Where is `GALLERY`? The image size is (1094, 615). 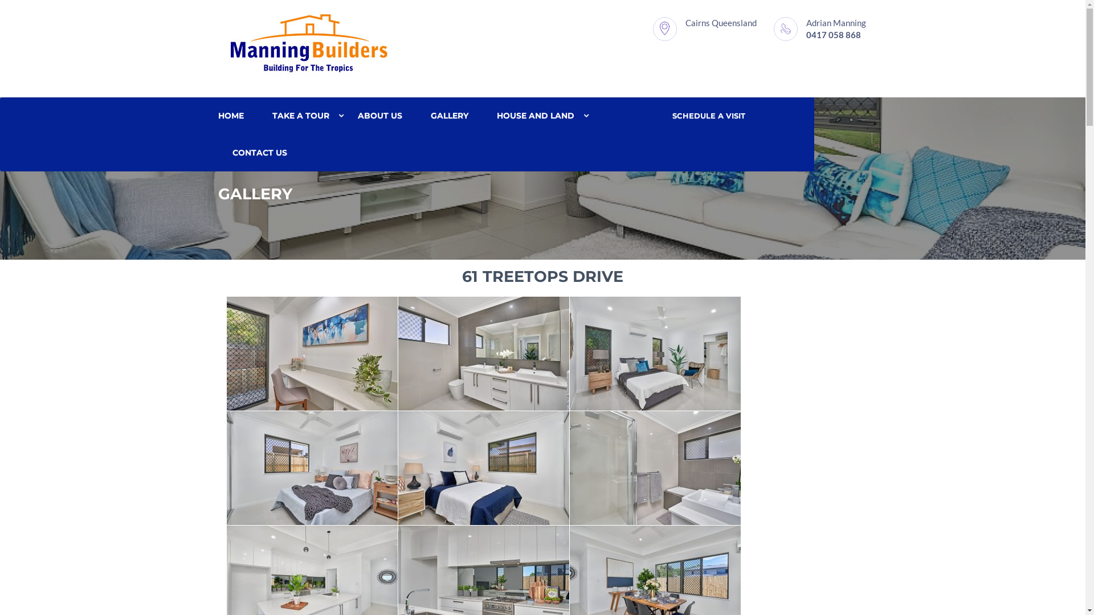 GALLERY is located at coordinates (449, 116).